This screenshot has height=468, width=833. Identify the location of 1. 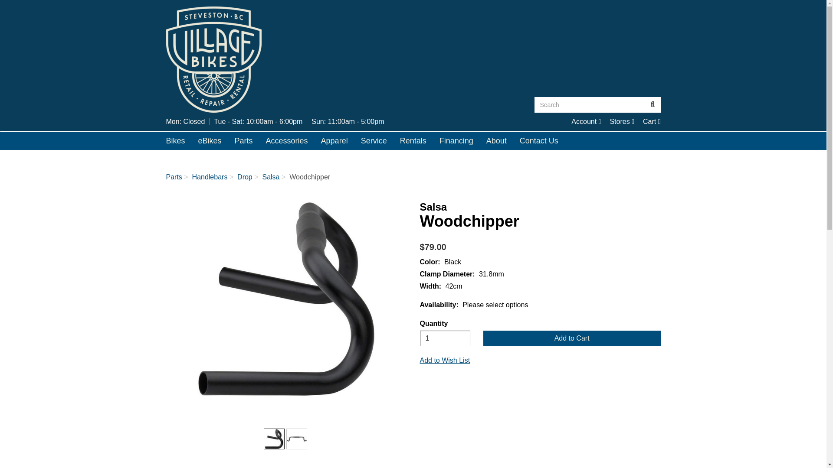
(622, 121).